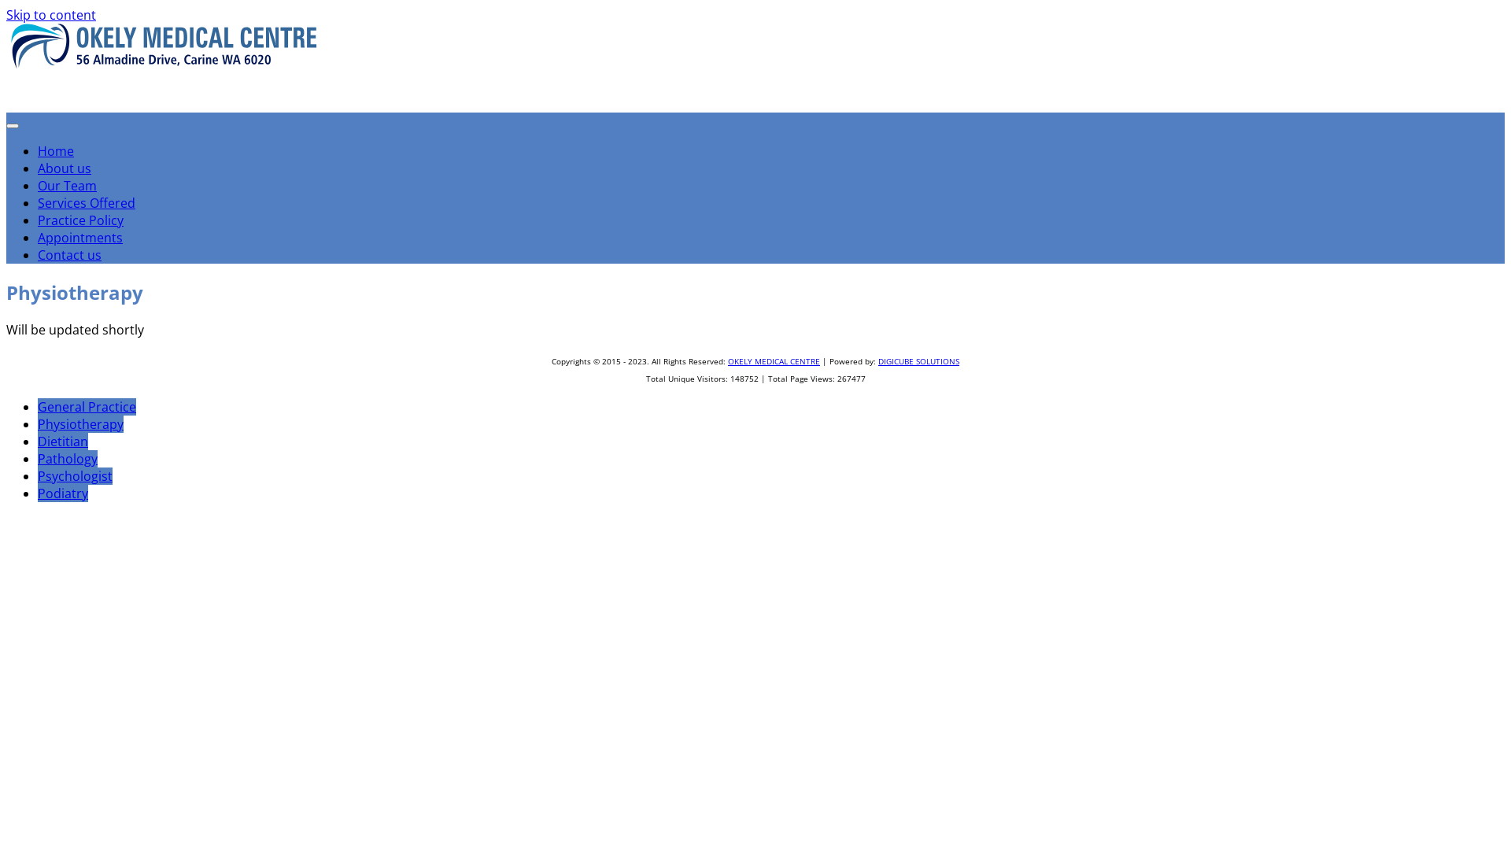  What do you see at coordinates (65, 168) in the screenshot?
I see `About us` at bounding box center [65, 168].